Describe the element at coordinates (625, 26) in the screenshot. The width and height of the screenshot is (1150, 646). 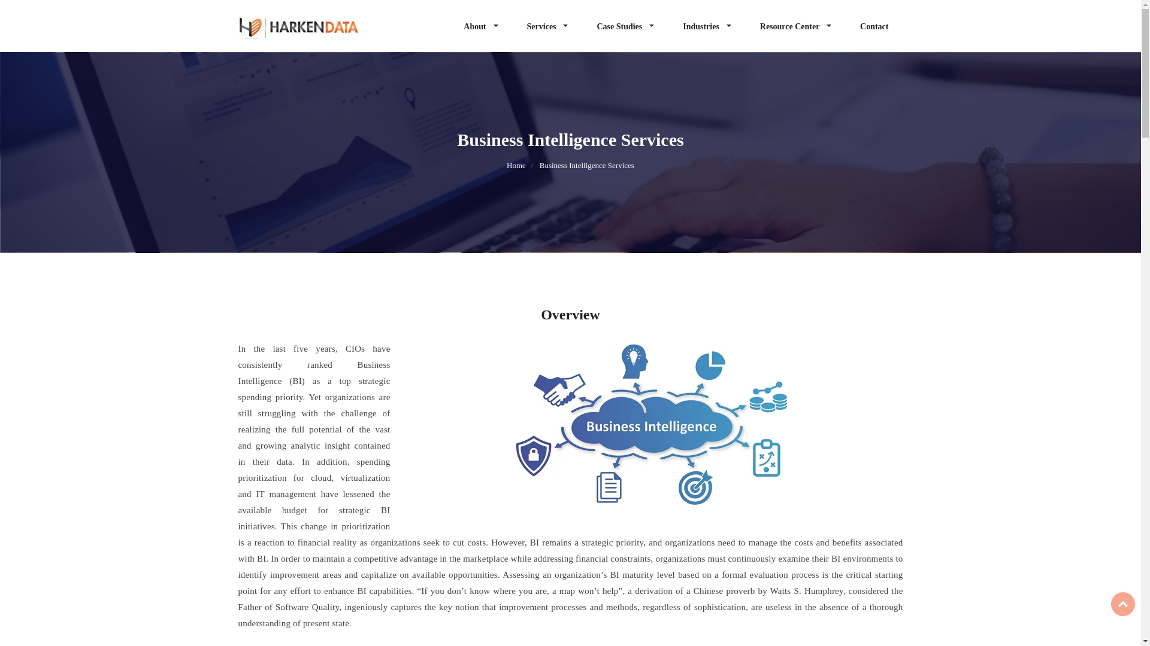
I see `Case Studies` at that location.